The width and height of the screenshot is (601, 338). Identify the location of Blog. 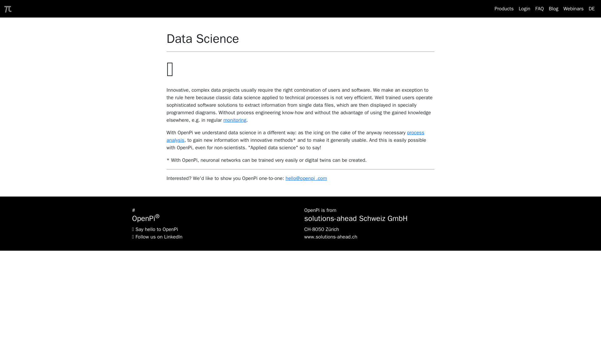
(553, 8).